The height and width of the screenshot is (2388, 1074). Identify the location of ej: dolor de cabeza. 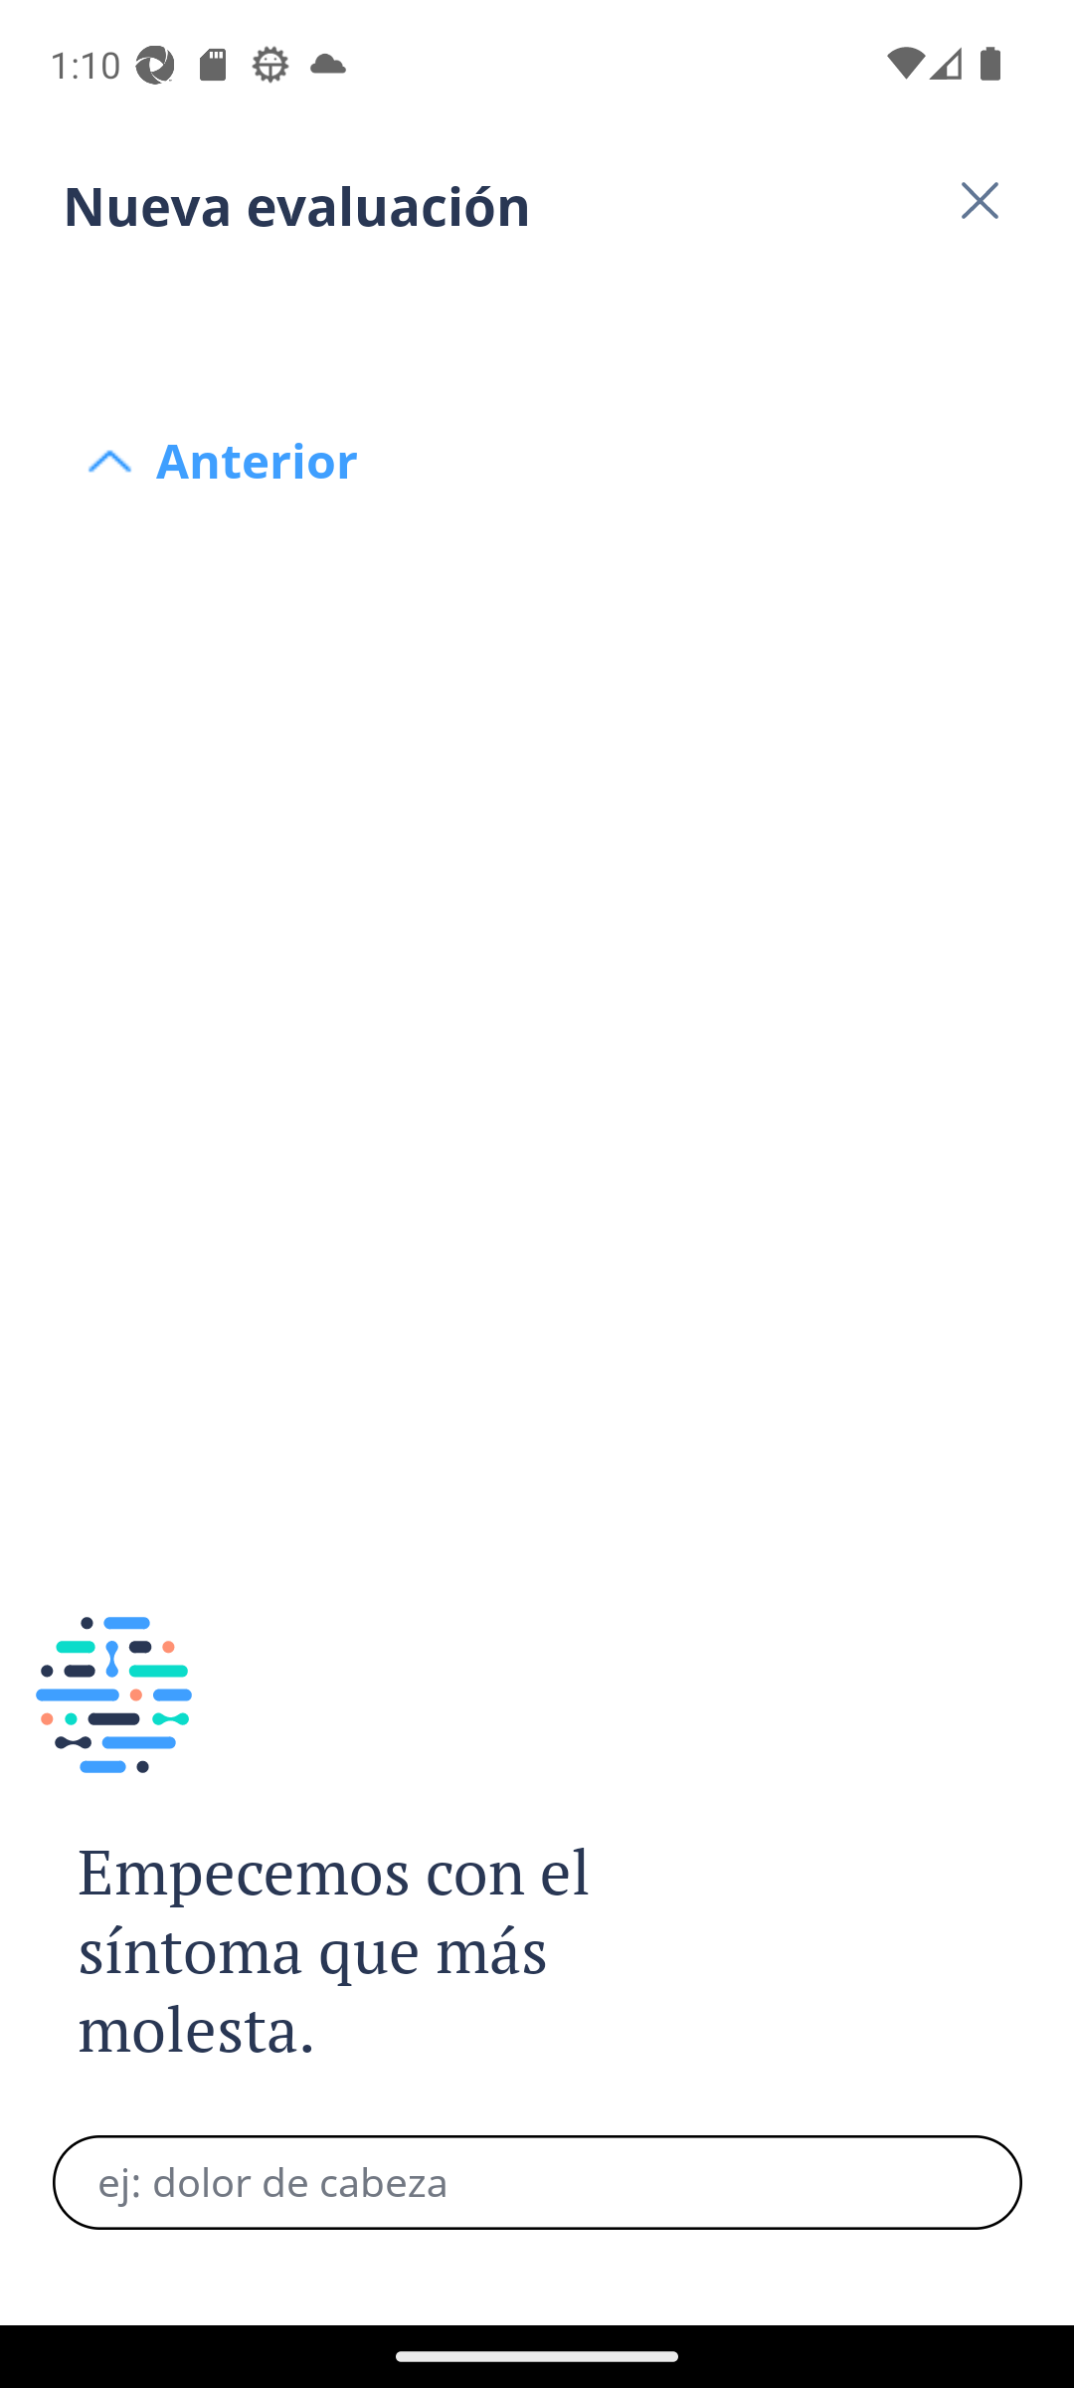
(537, 2182).